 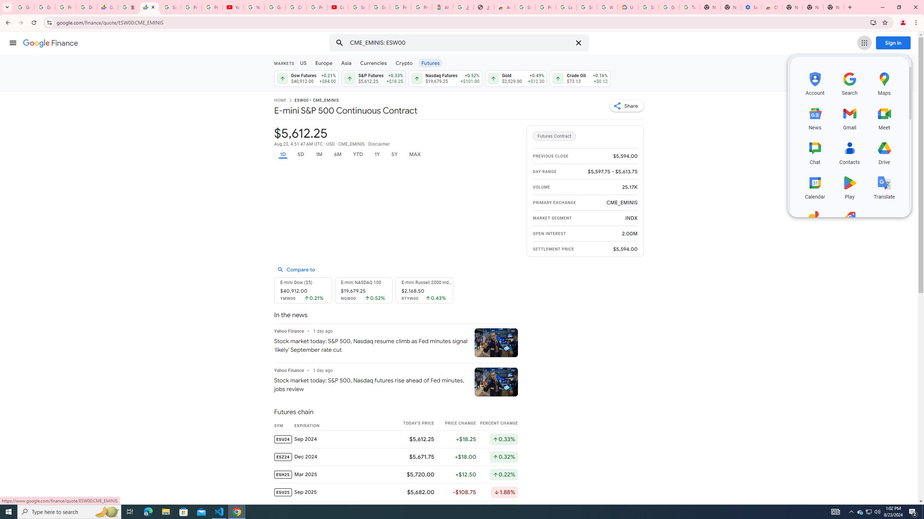 What do you see at coordinates (404, 63) in the screenshot?
I see `Crypto` at bounding box center [404, 63].